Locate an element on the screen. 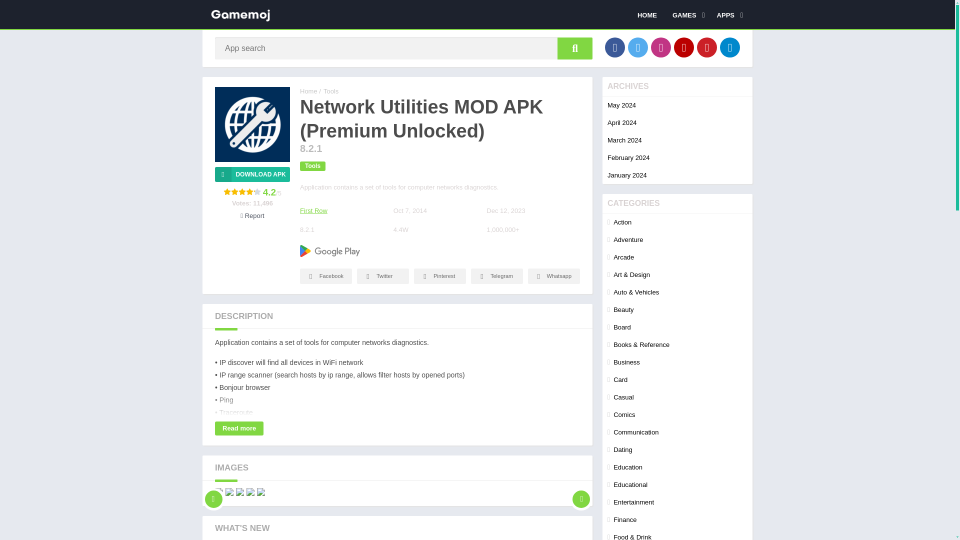 The image size is (960, 540). Instagram is located at coordinates (661, 47).